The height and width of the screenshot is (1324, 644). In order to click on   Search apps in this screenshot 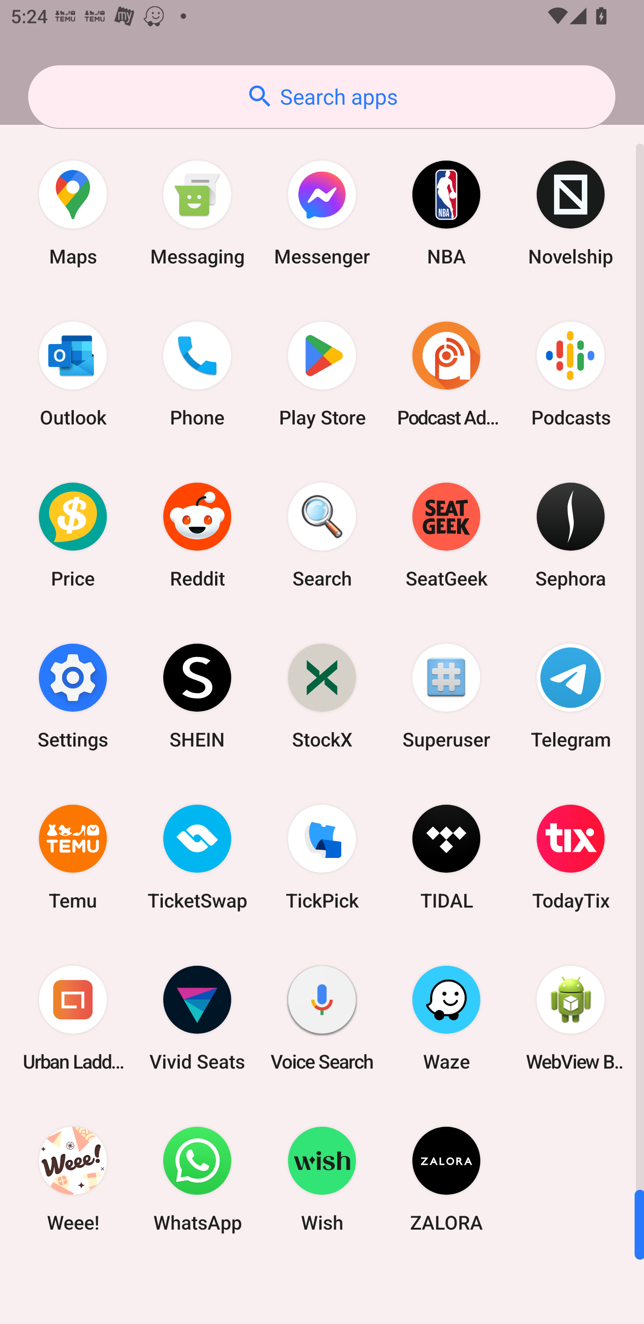, I will do `click(322, 97)`.